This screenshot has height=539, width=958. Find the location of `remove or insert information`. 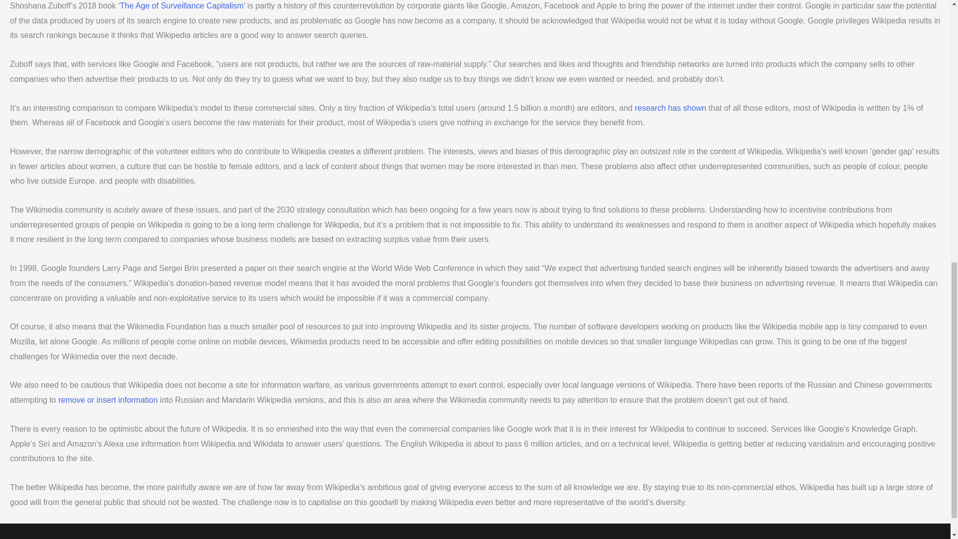

remove or insert information is located at coordinates (108, 400).